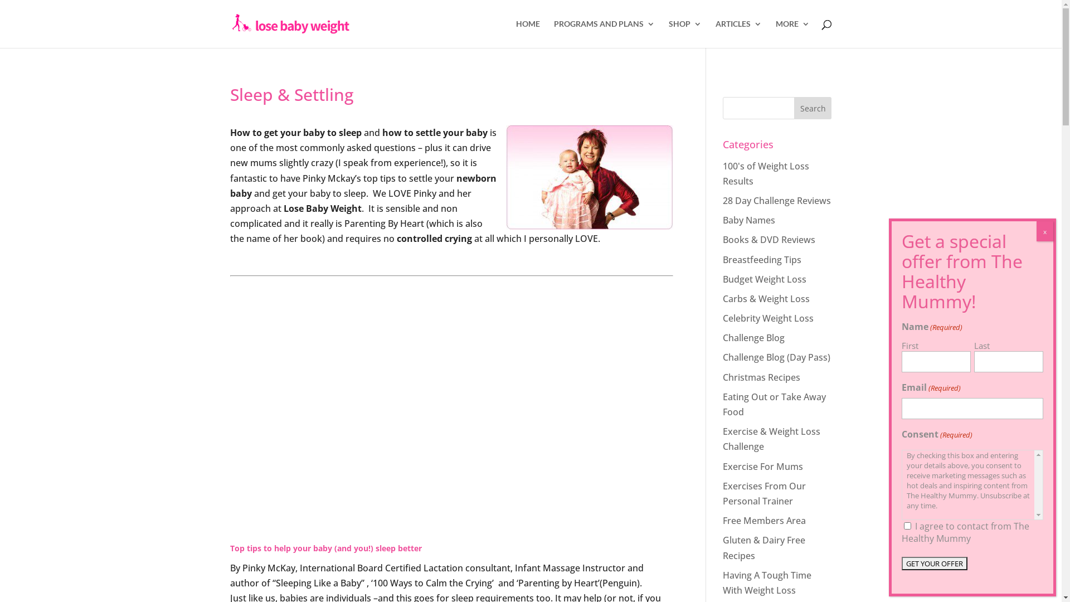 This screenshot has height=602, width=1070. I want to click on Eating Out or Take Away Food, so click(775, 405).